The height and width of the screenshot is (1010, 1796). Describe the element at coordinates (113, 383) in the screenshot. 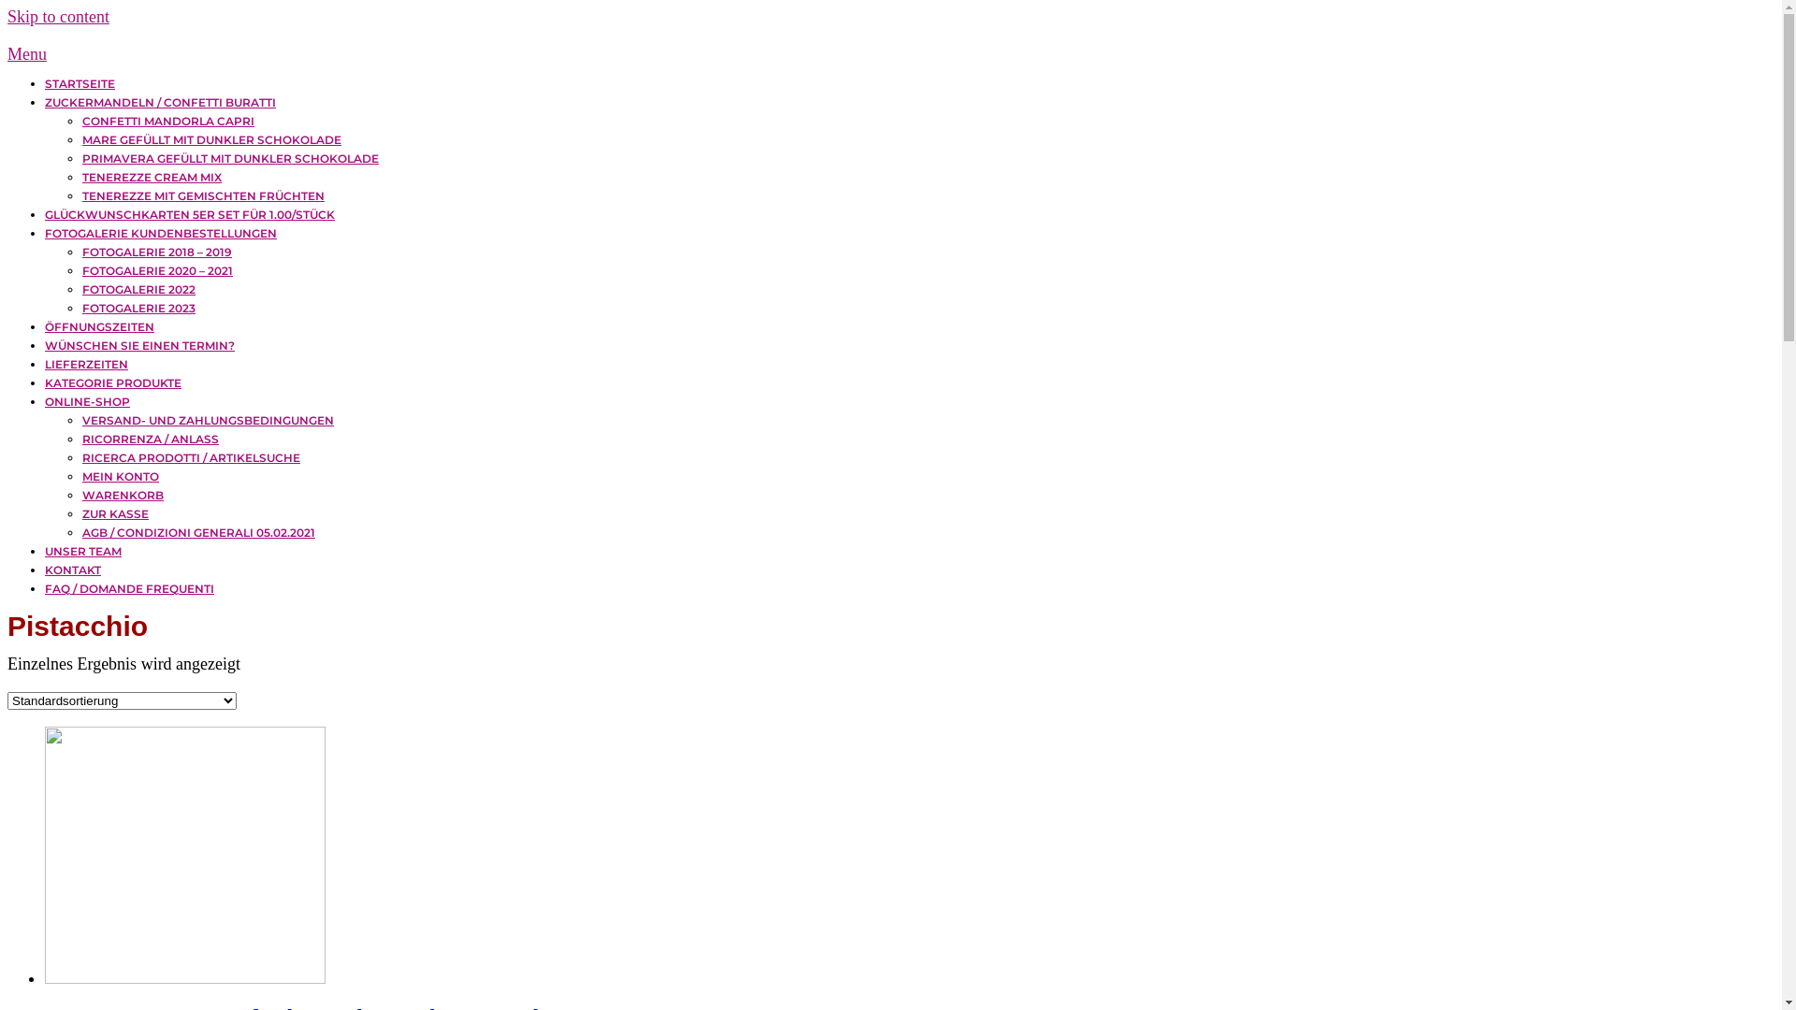

I see `KATEGORIE PRODUKTE` at that location.